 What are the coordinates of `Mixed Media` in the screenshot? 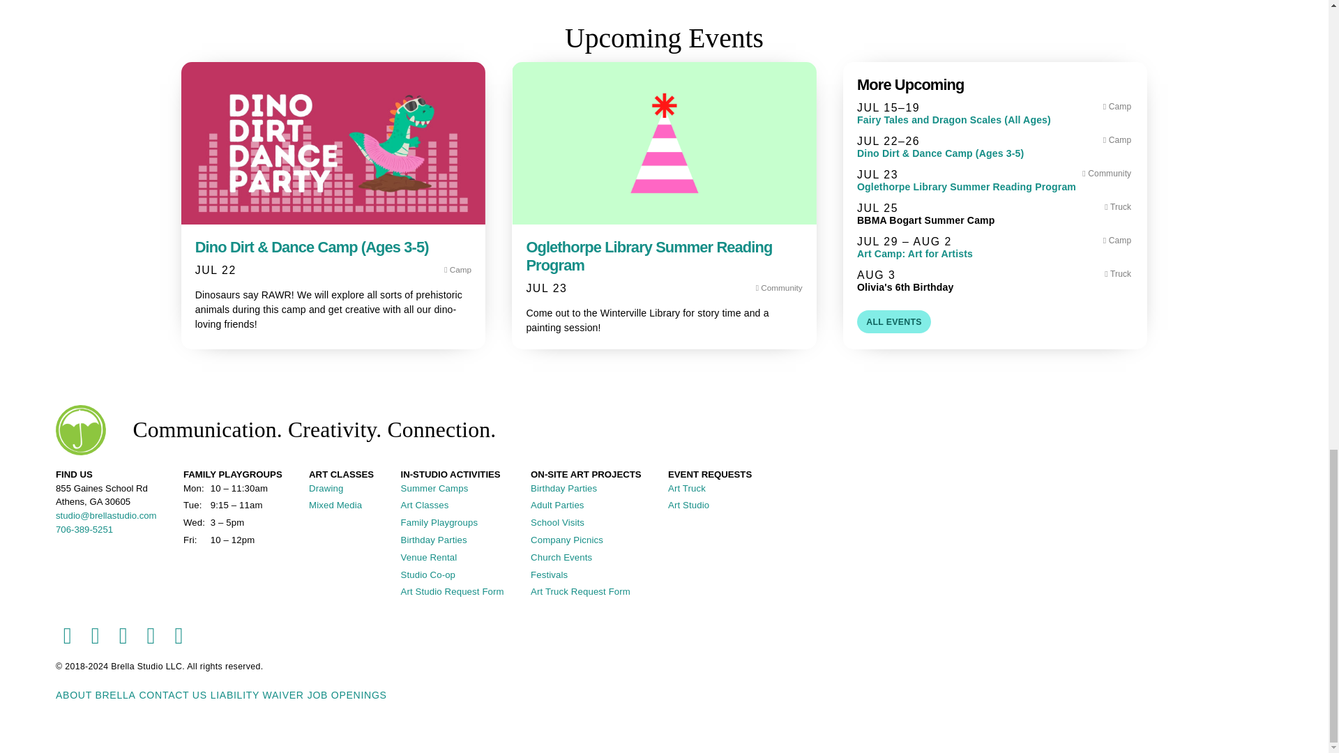 It's located at (335, 505).